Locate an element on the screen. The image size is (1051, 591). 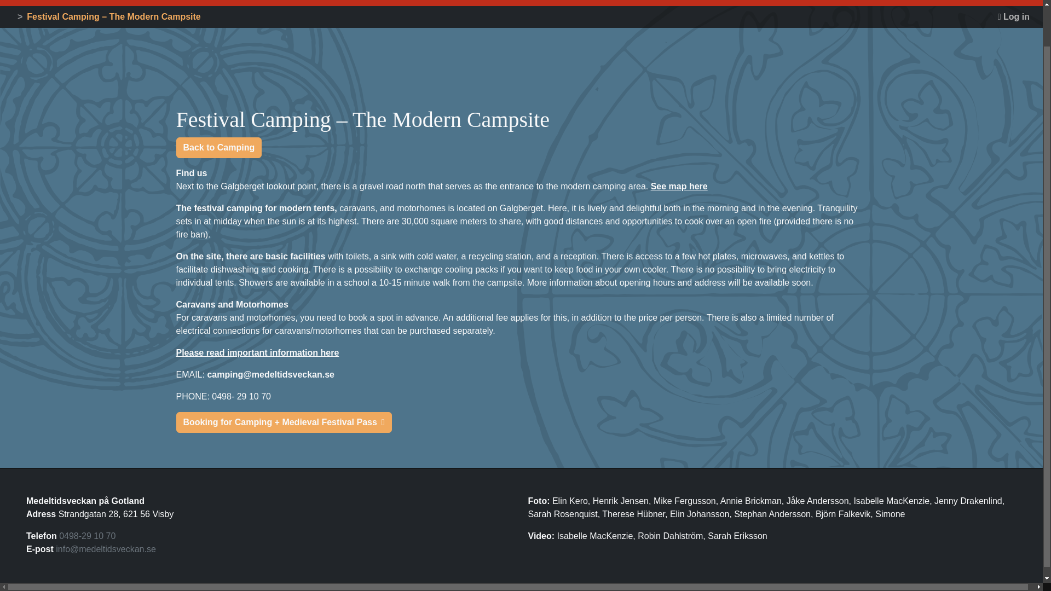
Log in is located at coordinates (1014, 17).